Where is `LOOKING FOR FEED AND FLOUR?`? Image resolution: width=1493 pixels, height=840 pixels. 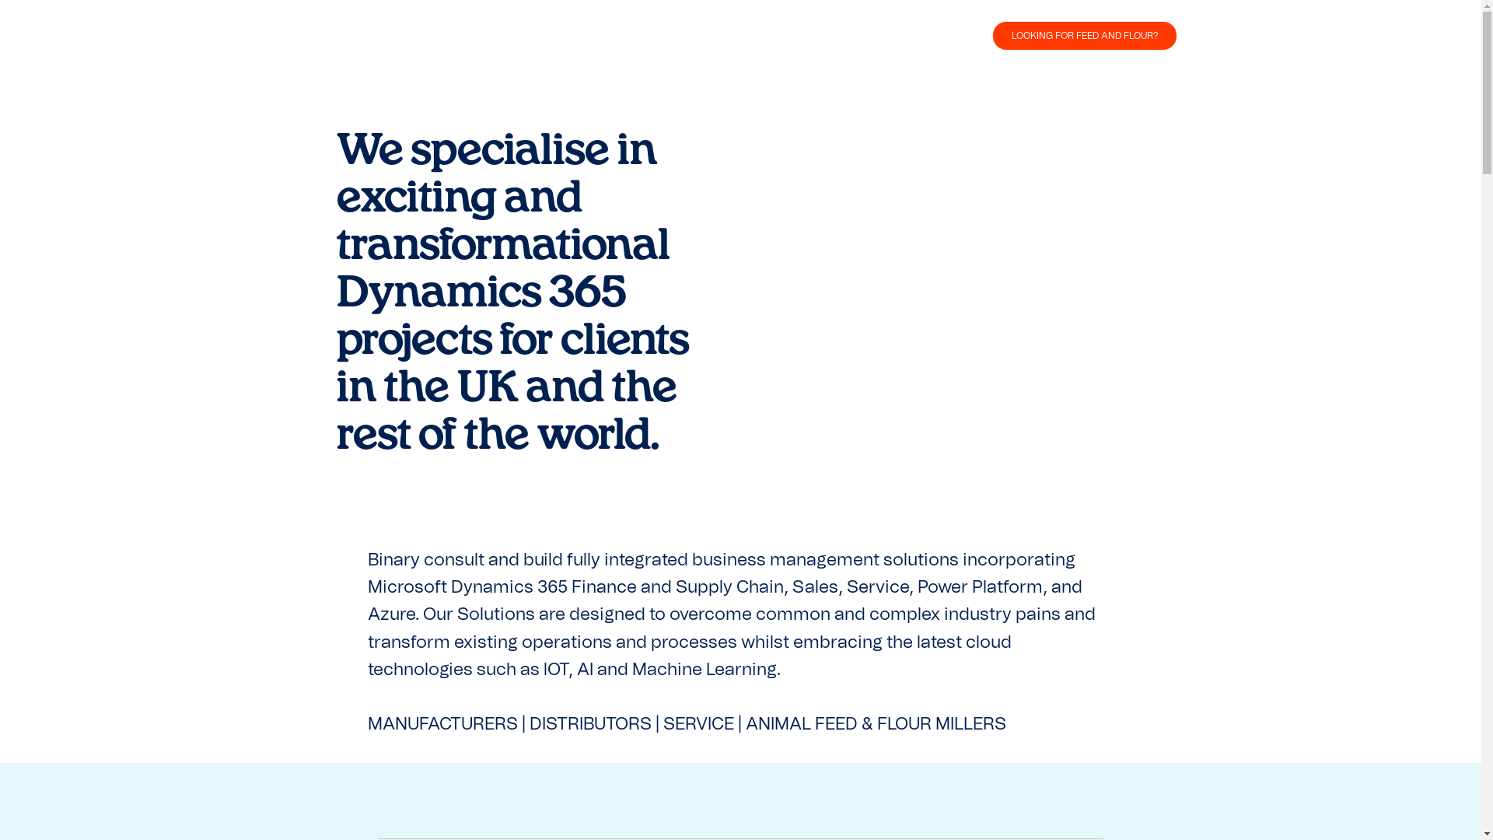 LOOKING FOR FEED AND FLOUR? is located at coordinates (1084, 36).